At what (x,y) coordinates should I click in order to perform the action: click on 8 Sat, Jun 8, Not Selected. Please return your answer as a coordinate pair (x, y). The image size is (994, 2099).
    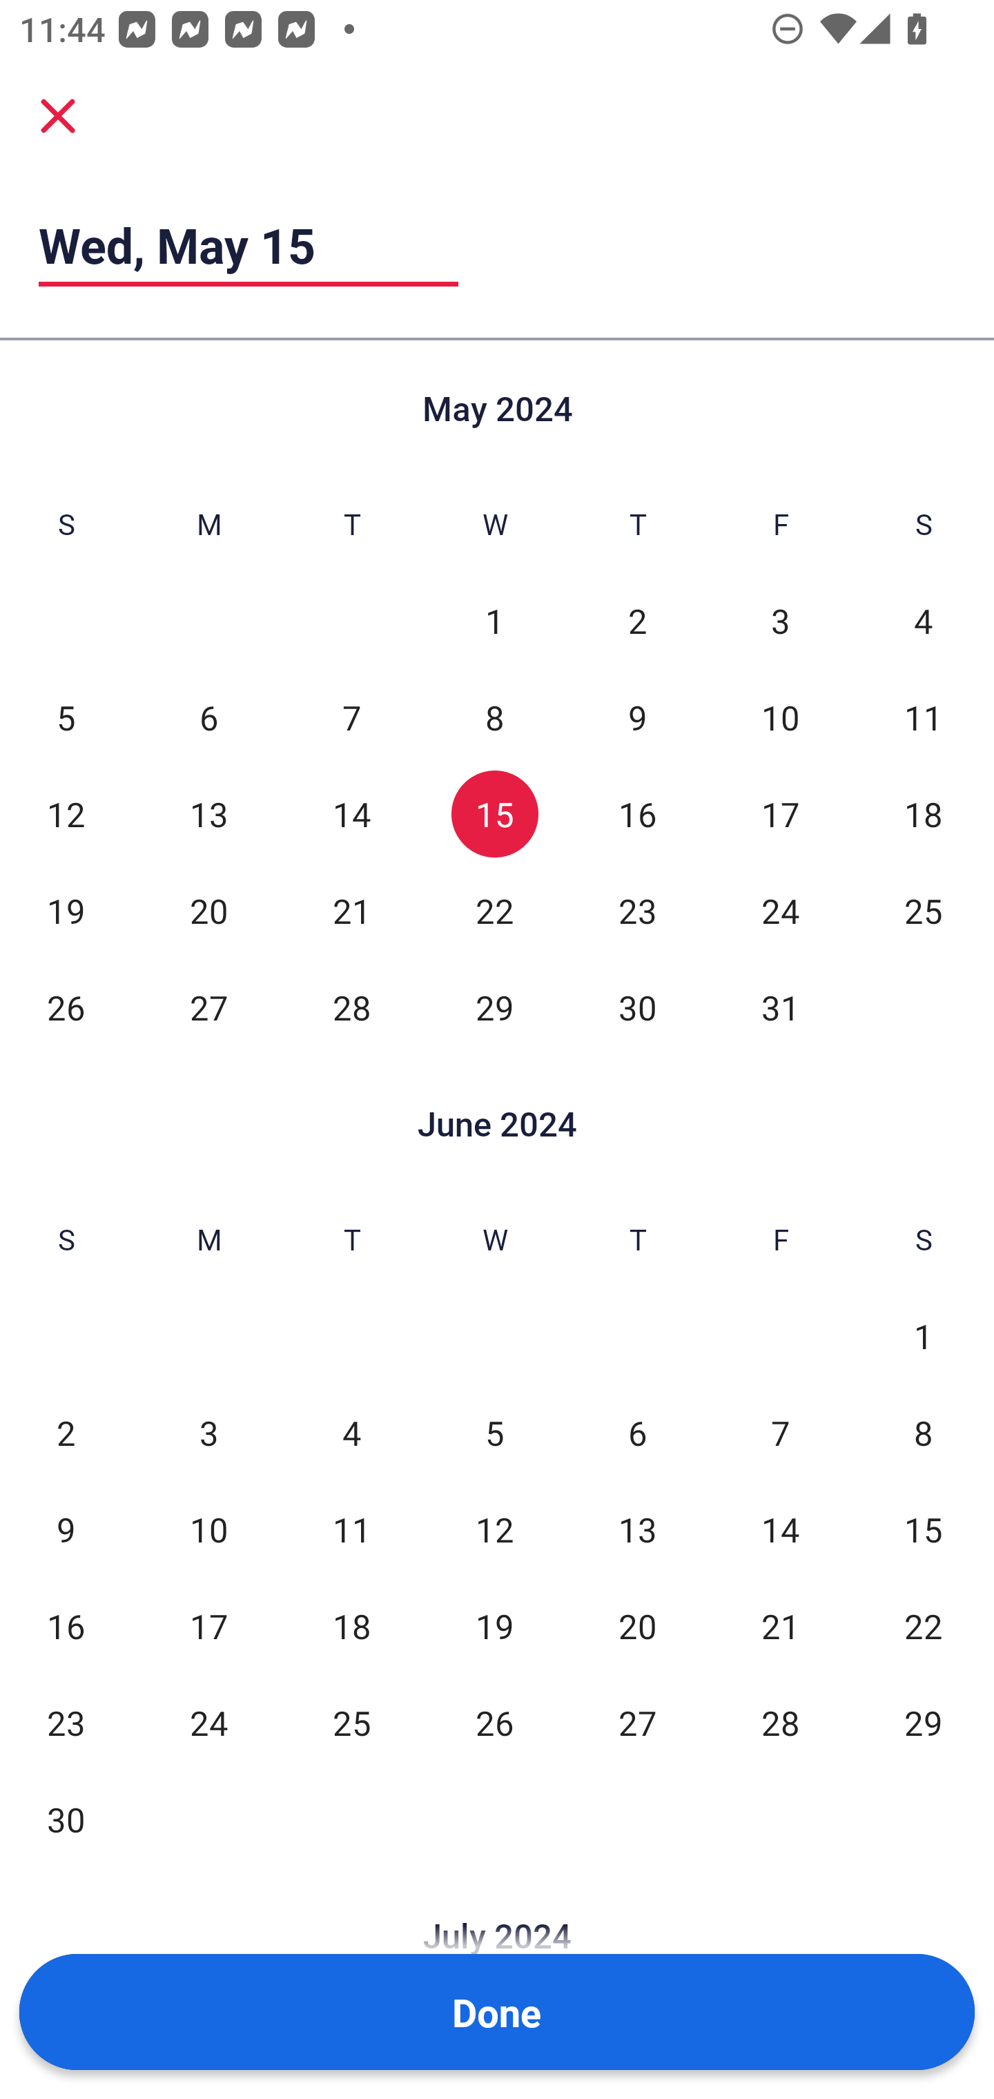
    Looking at the image, I should click on (924, 1433).